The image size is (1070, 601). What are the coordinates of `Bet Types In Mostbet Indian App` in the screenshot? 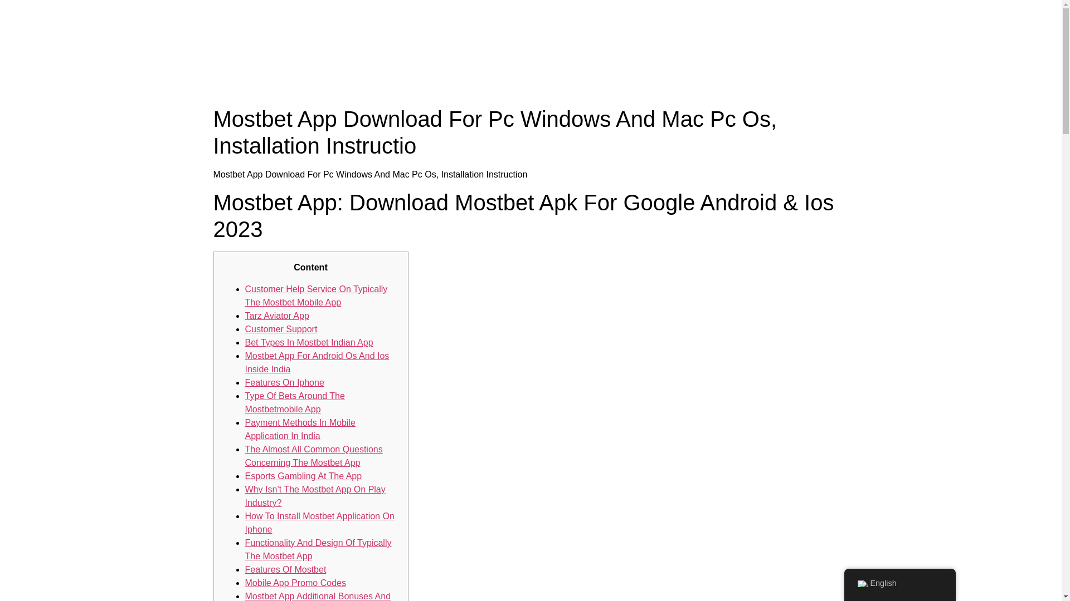 It's located at (309, 342).